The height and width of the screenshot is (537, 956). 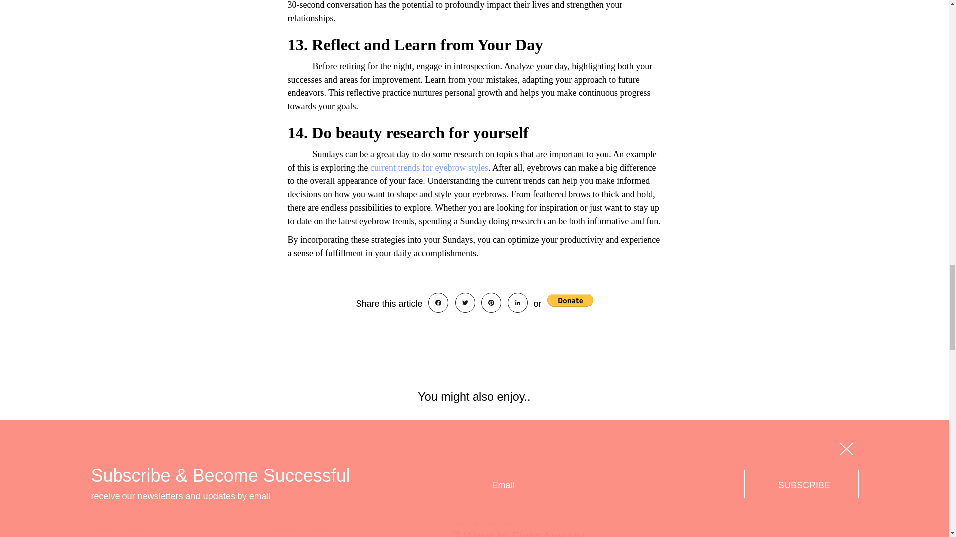 What do you see at coordinates (527, 533) in the screenshot?
I see `7 Ways to Fight Anxiety Instantly: A Detailed Guide` at bounding box center [527, 533].